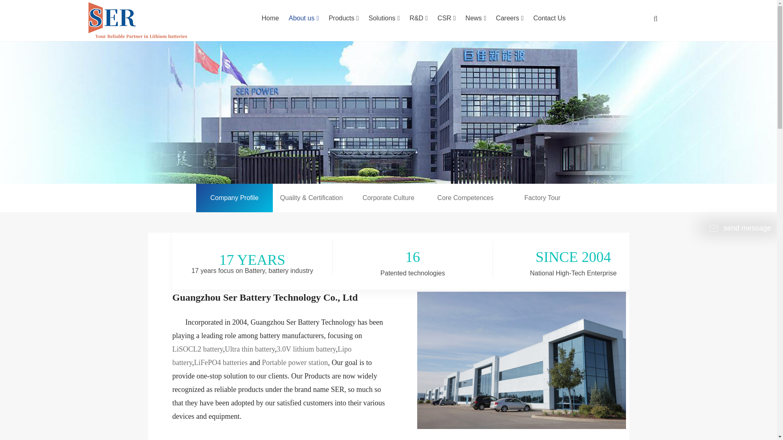 This screenshot has width=783, height=440. What do you see at coordinates (294, 363) in the screenshot?
I see `Portable power station` at bounding box center [294, 363].